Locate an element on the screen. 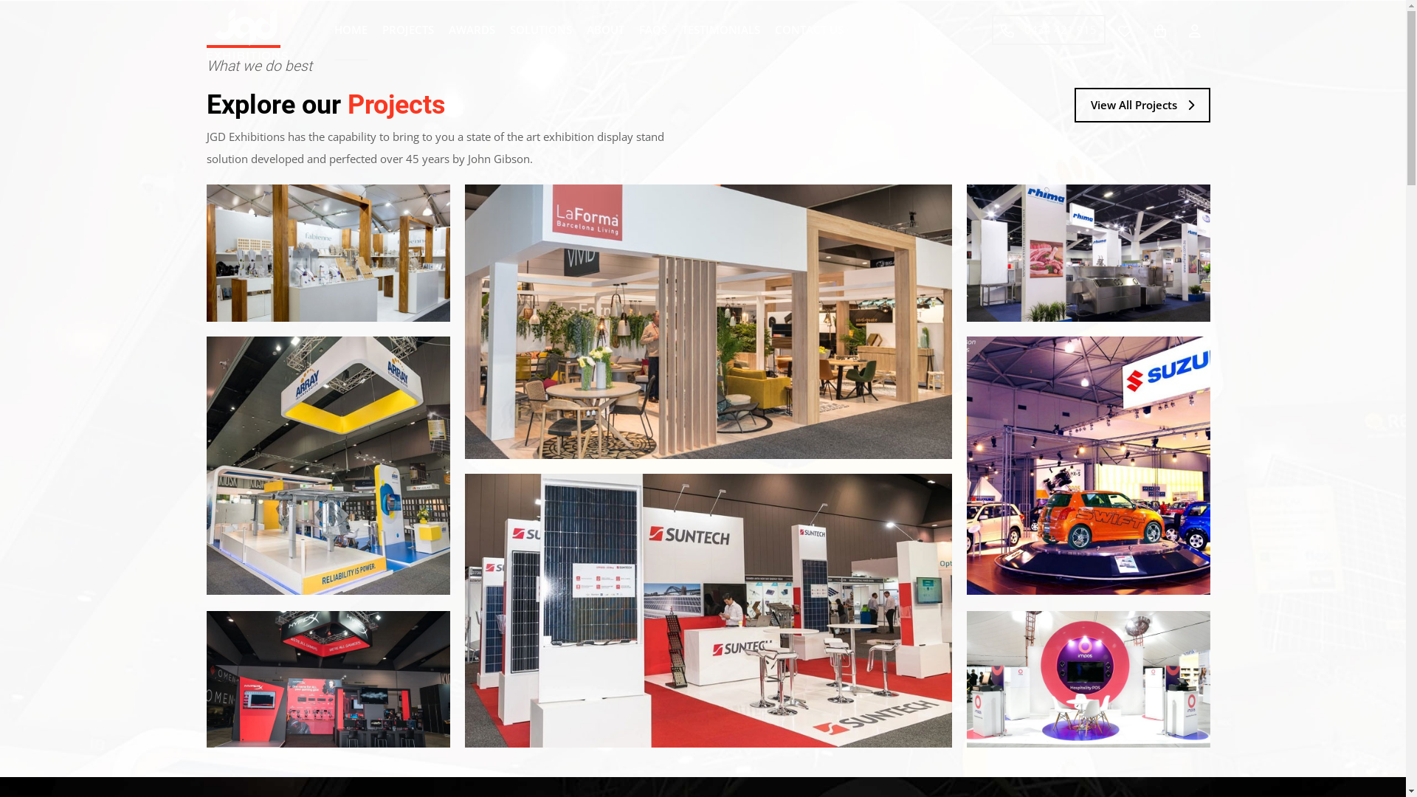 This screenshot has height=797, width=1417. FAQS is located at coordinates (653, 30).